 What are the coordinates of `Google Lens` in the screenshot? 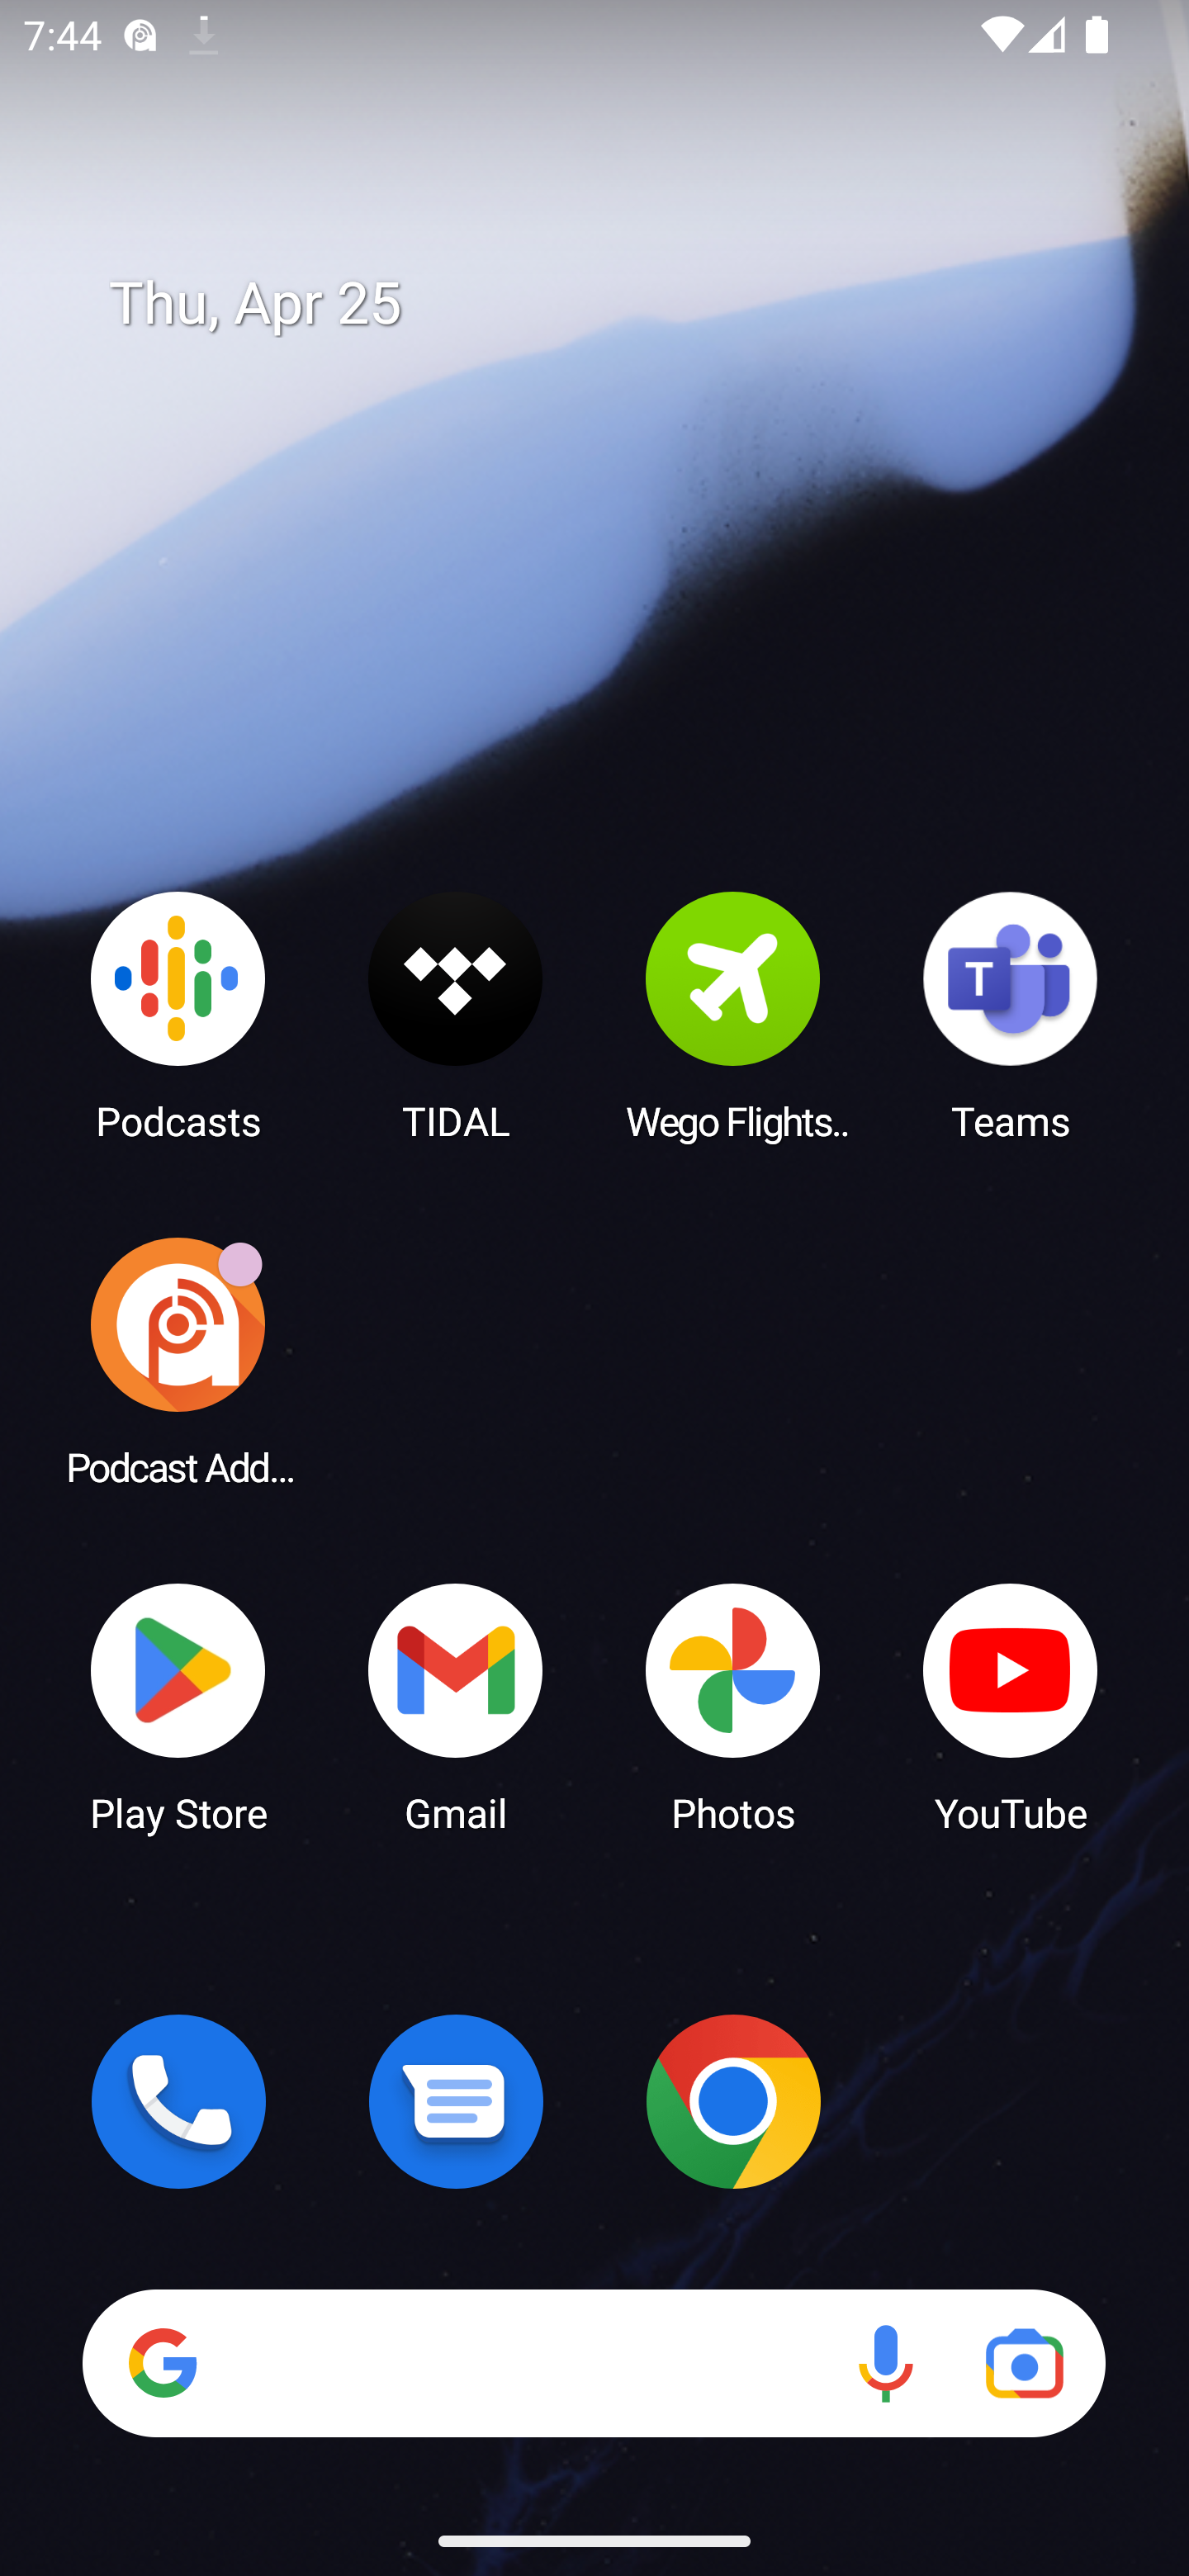 It's located at (1024, 2363).